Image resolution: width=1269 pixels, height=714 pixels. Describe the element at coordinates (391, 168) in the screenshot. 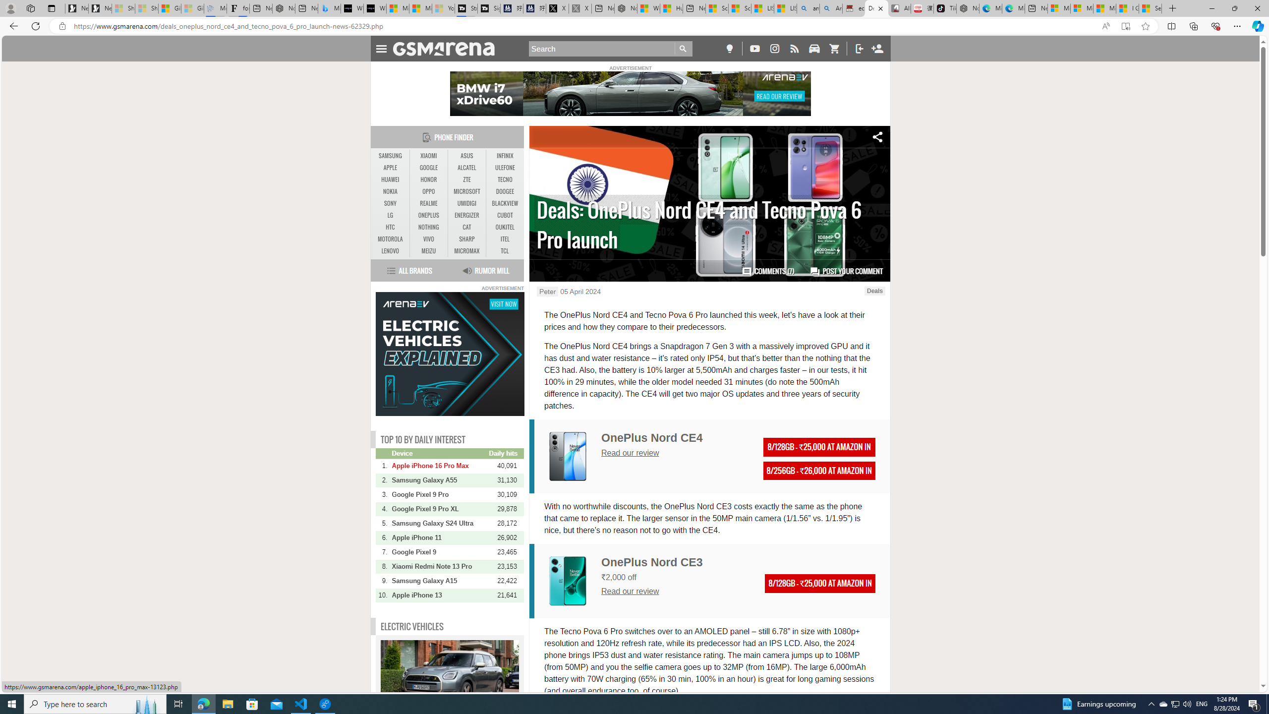

I see `APPLE` at that location.